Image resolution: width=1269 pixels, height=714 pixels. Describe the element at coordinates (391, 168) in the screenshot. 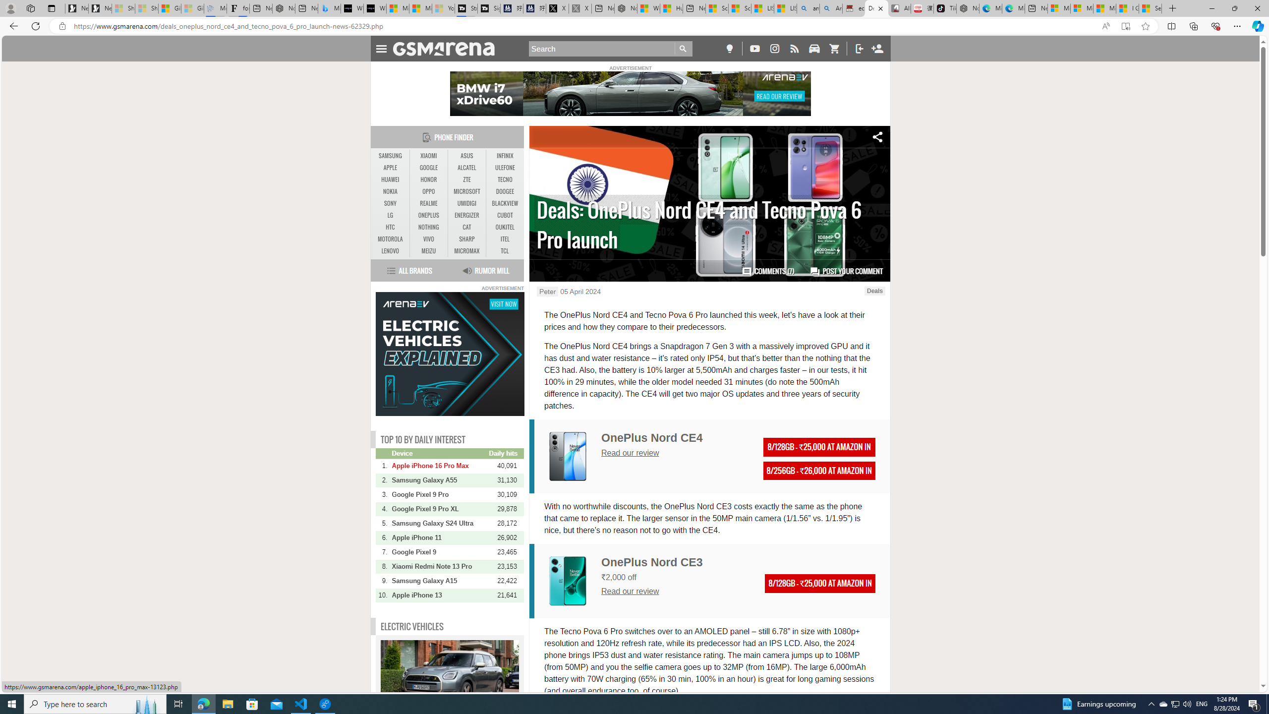

I see `APPLE` at that location.